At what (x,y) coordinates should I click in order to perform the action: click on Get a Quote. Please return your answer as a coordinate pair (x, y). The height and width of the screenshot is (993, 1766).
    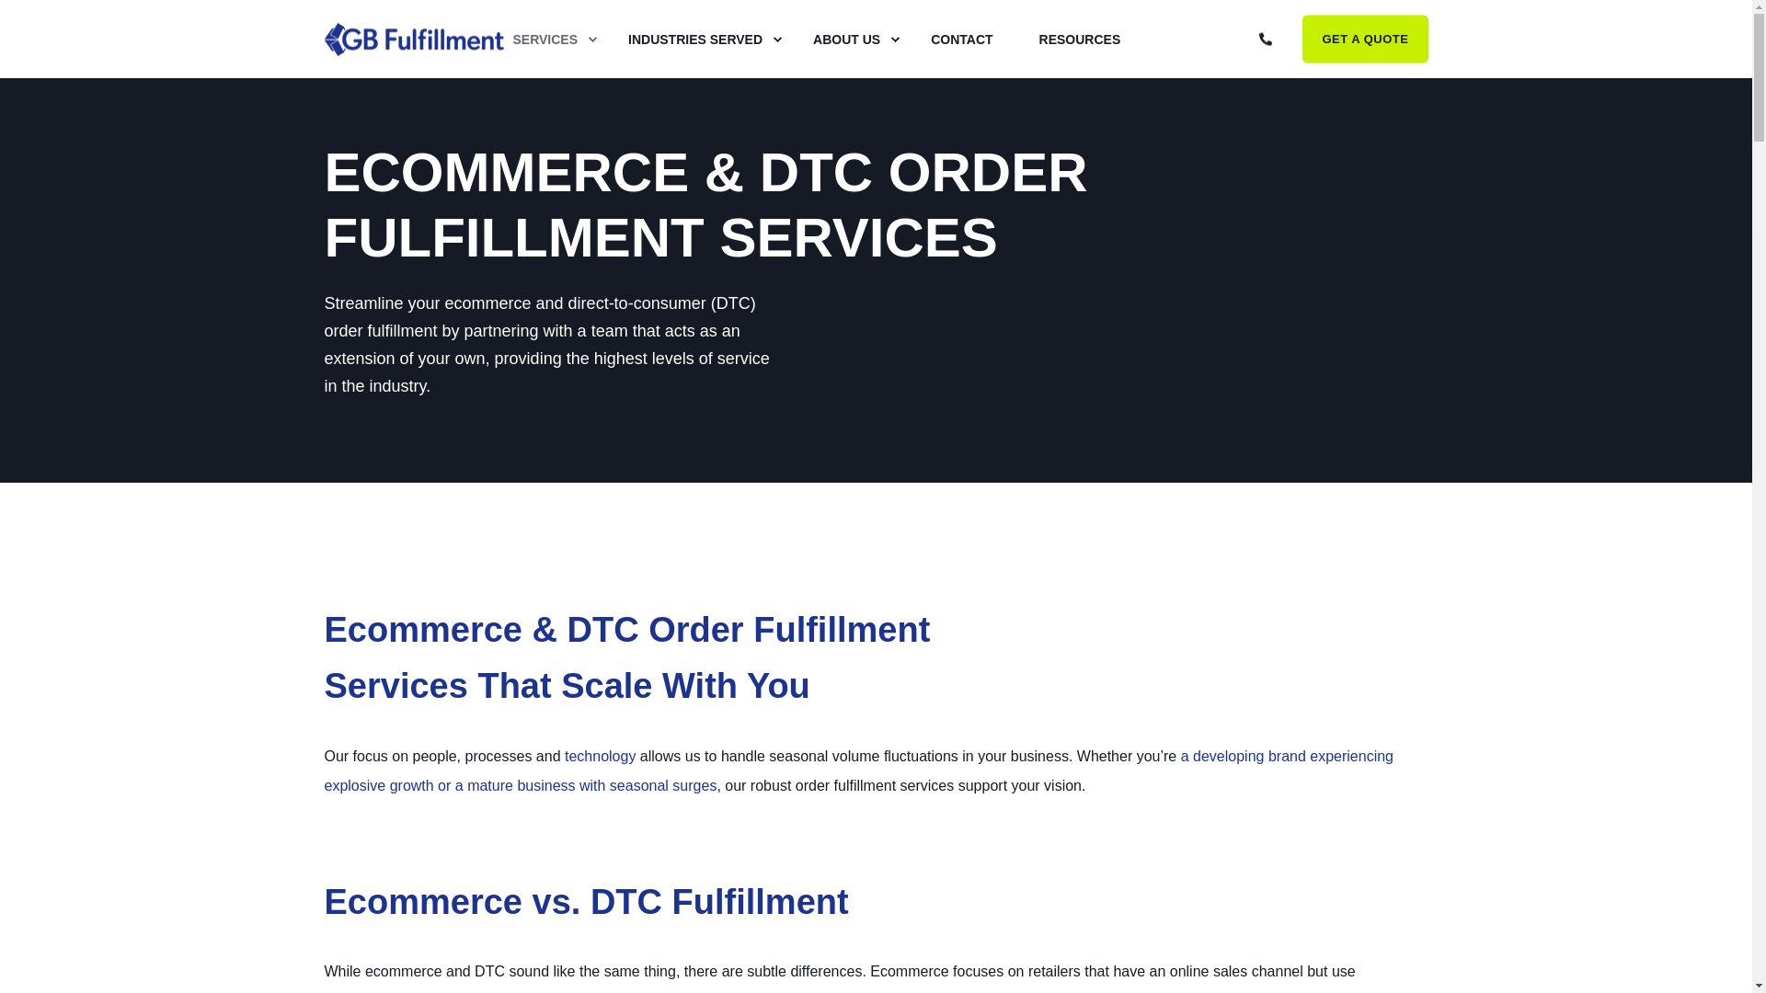
    Looking at the image, I should click on (1365, 39).